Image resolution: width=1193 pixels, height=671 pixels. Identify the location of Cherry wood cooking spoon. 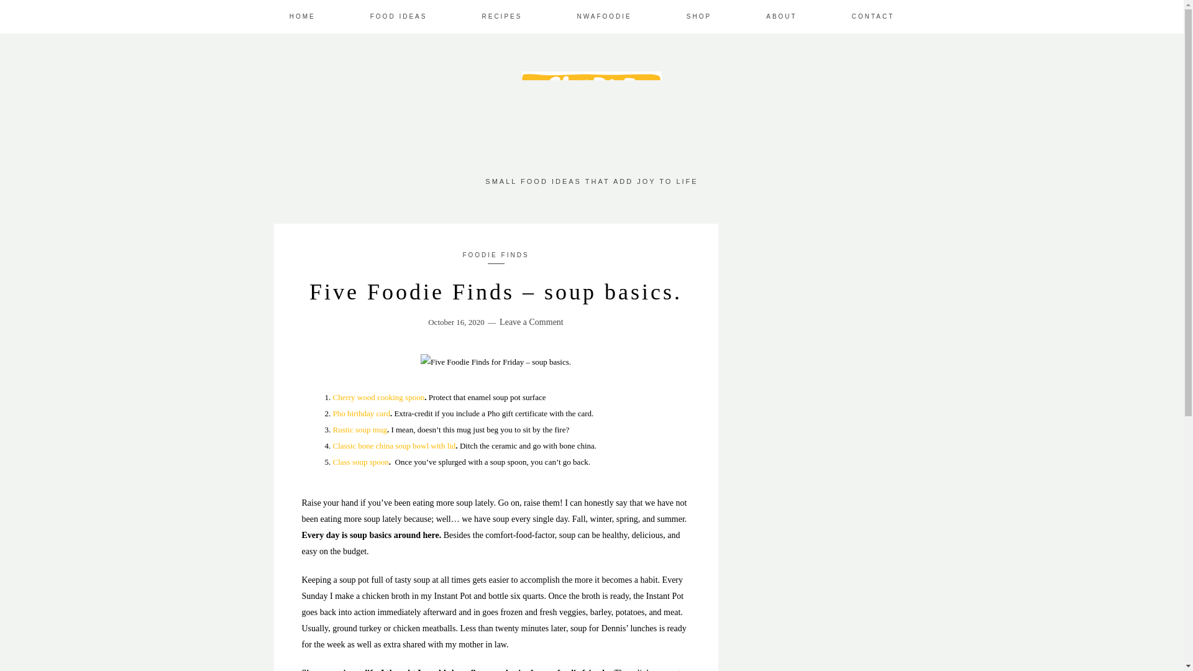
(378, 396).